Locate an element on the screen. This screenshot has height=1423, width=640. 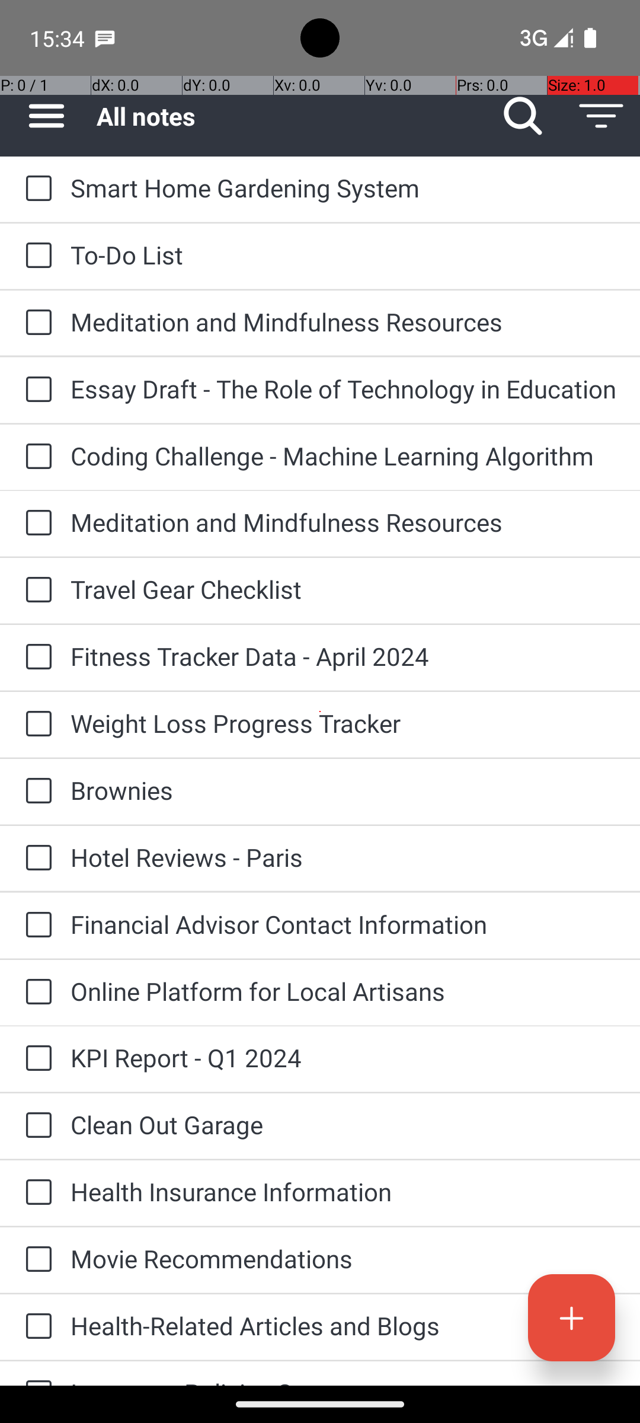
to-do: Online Platform for Local Artisans is located at coordinates (36, 993).